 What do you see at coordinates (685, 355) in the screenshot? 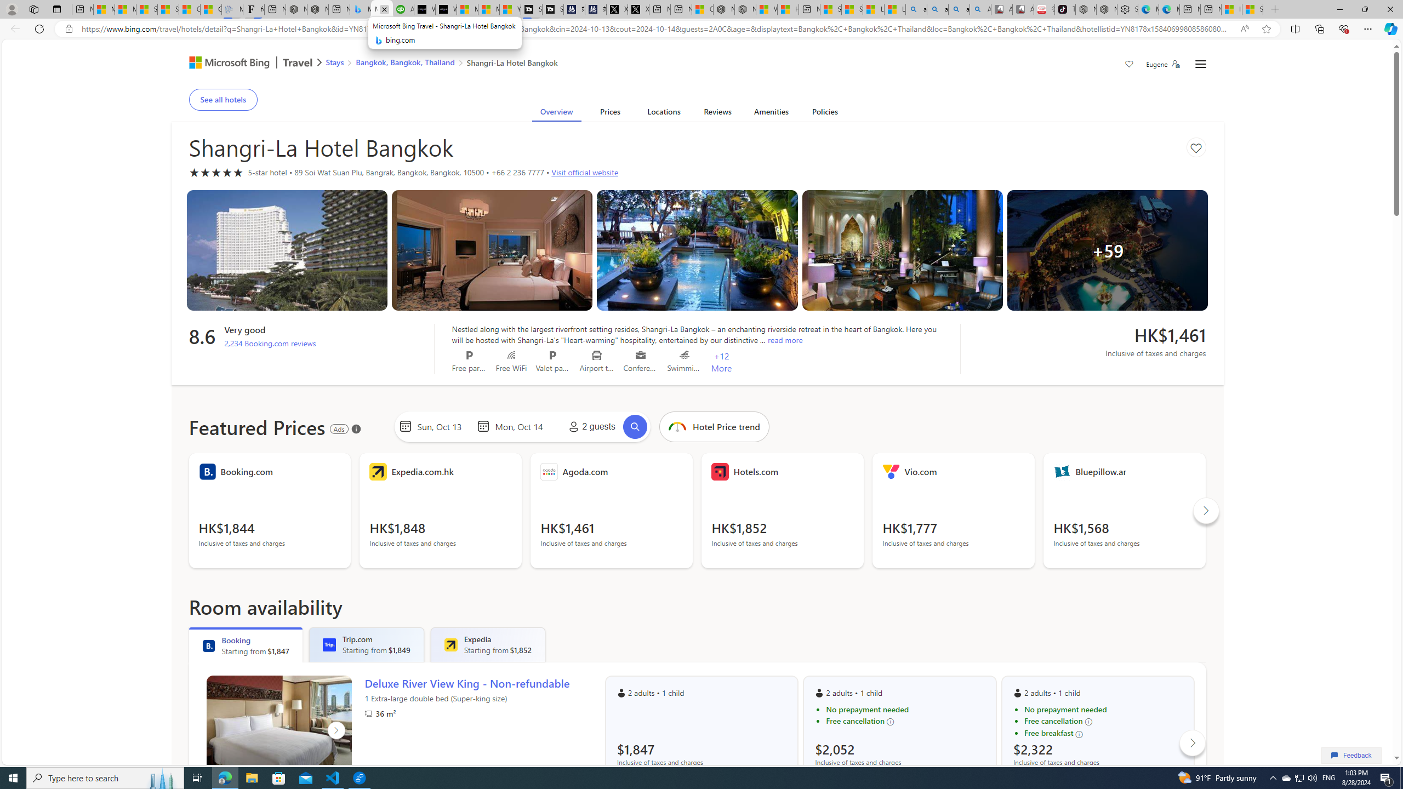
I see `Swimming pool` at bounding box center [685, 355].